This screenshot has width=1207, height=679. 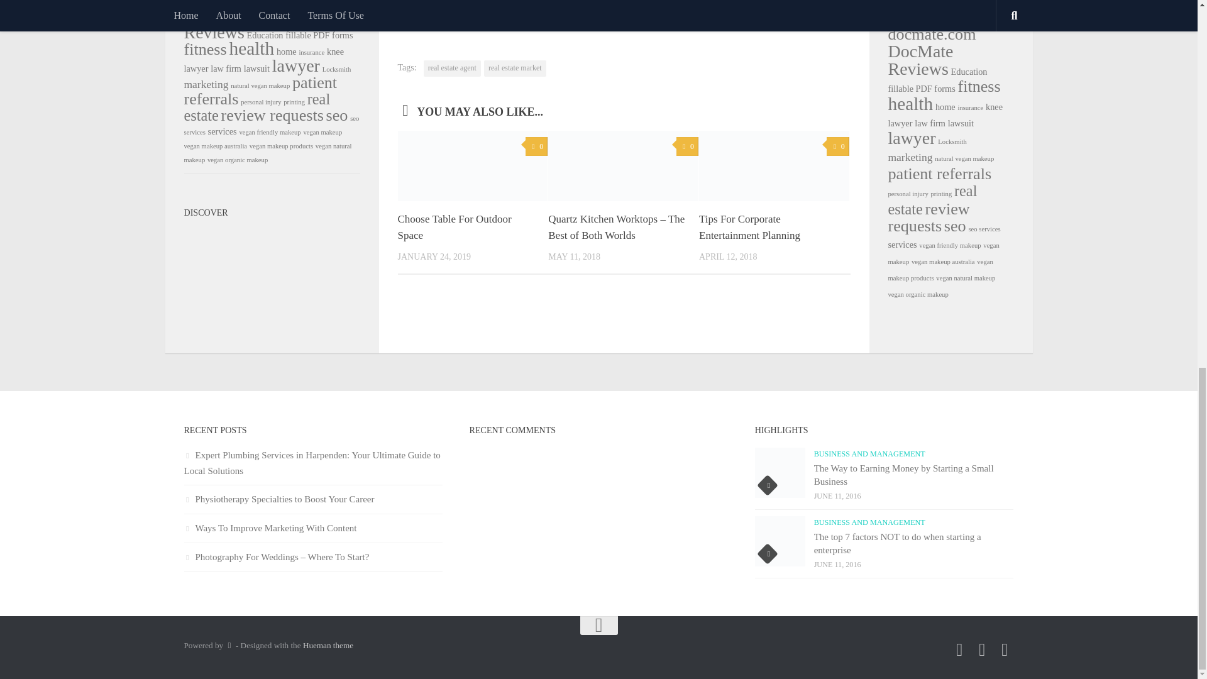 What do you see at coordinates (483, 3) in the screenshot?
I see `Click to share on Tumblr` at bounding box center [483, 3].